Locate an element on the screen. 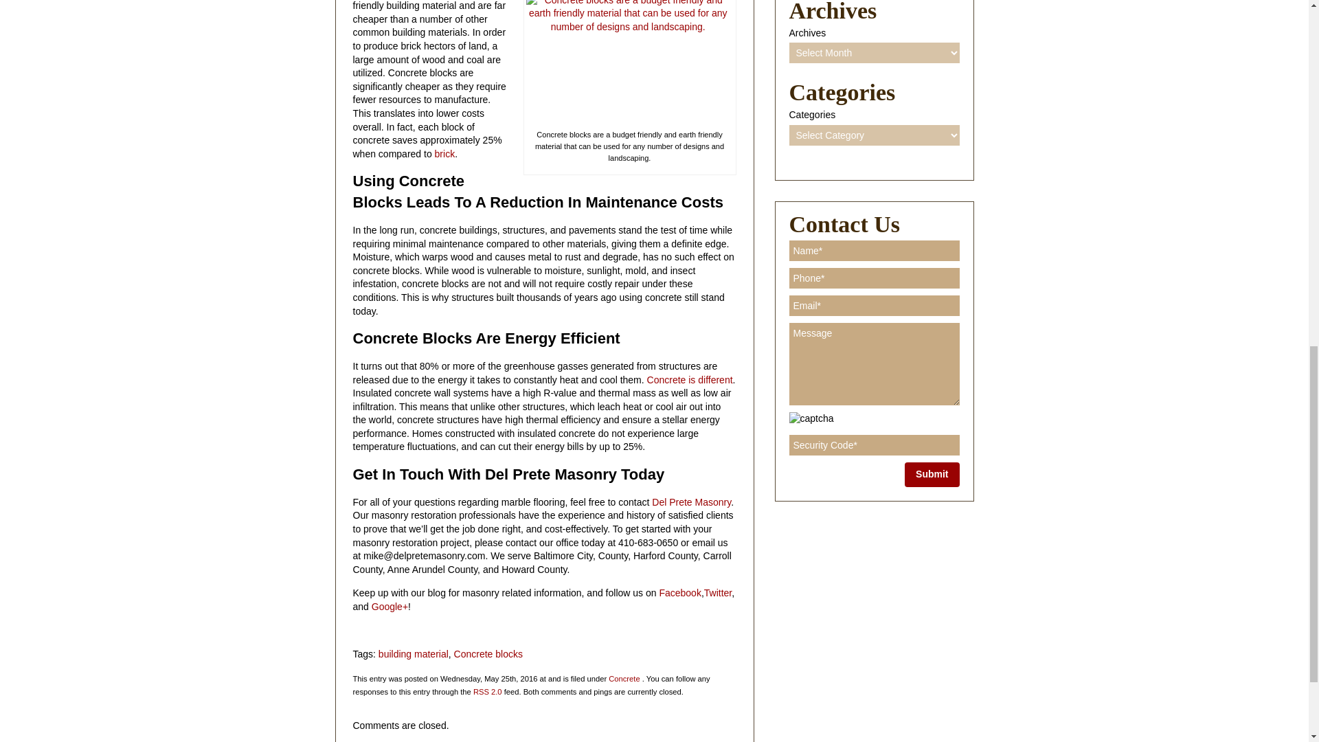 The height and width of the screenshot is (742, 1319). building material is located at coordinates (414, 654).